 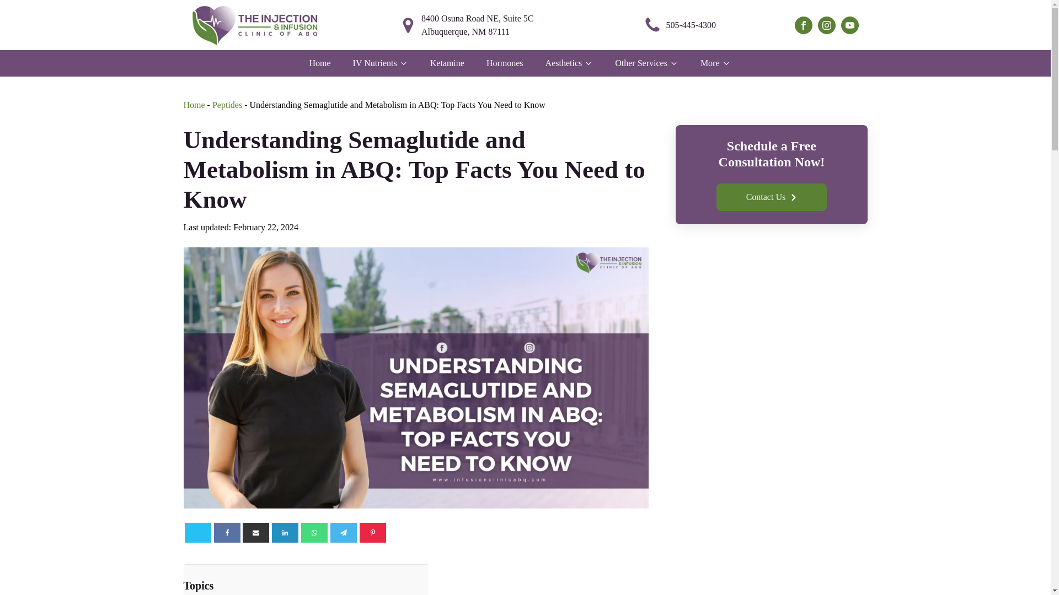 I want to click on More, so click(x=715, y=63).